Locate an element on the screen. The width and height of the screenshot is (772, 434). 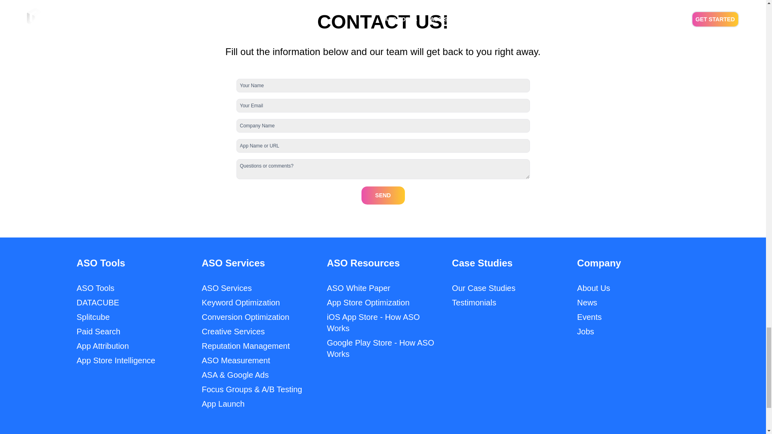
Splitcube is located at coordinates (93, 317).